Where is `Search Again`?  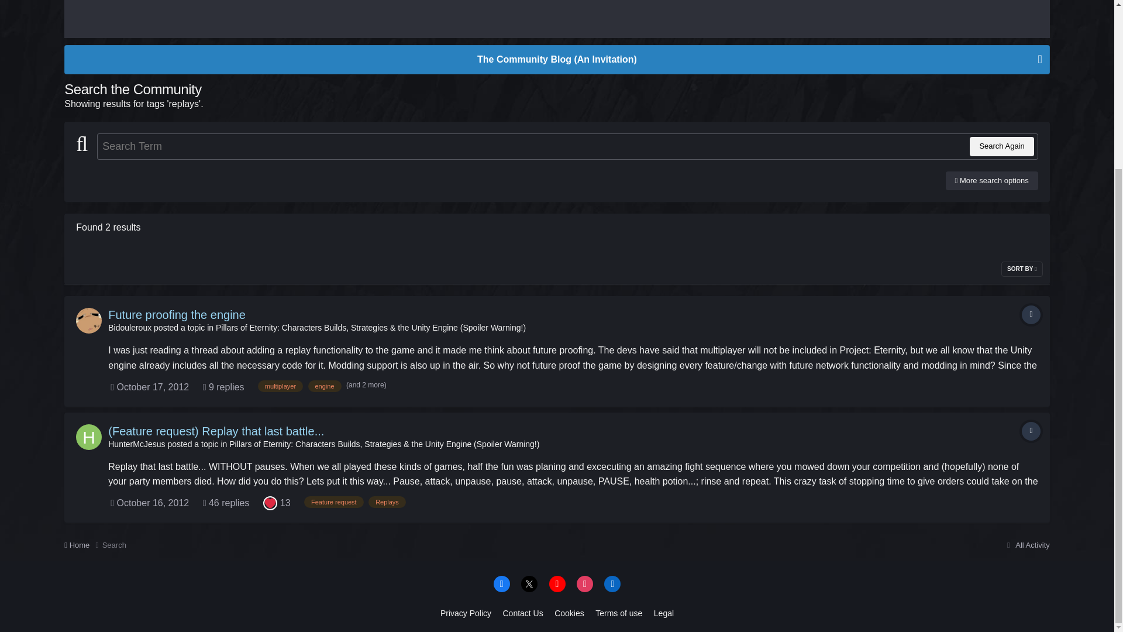 Search Again is located at coordinates (1001, 146).